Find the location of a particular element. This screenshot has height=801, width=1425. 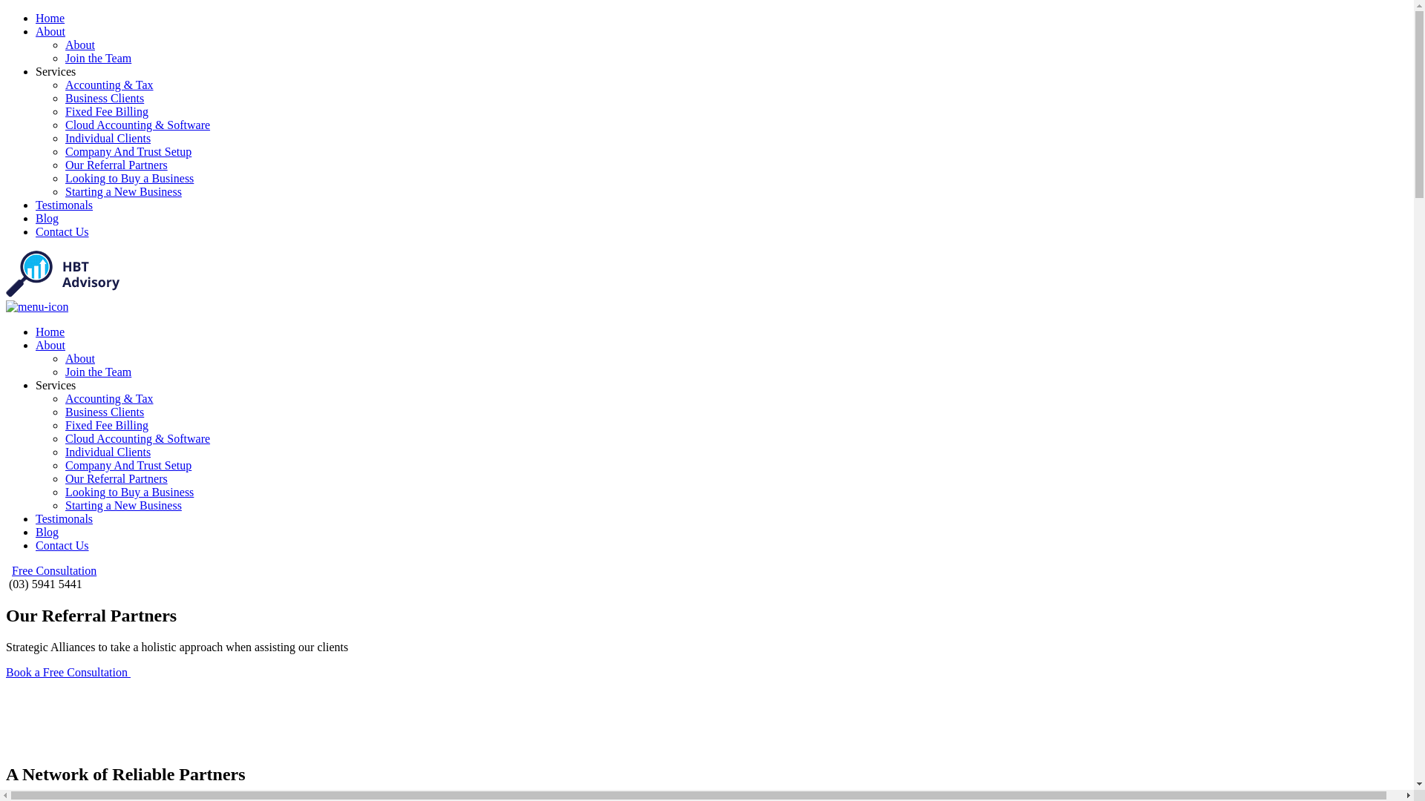

Blog is located at coordinates (47, 218).